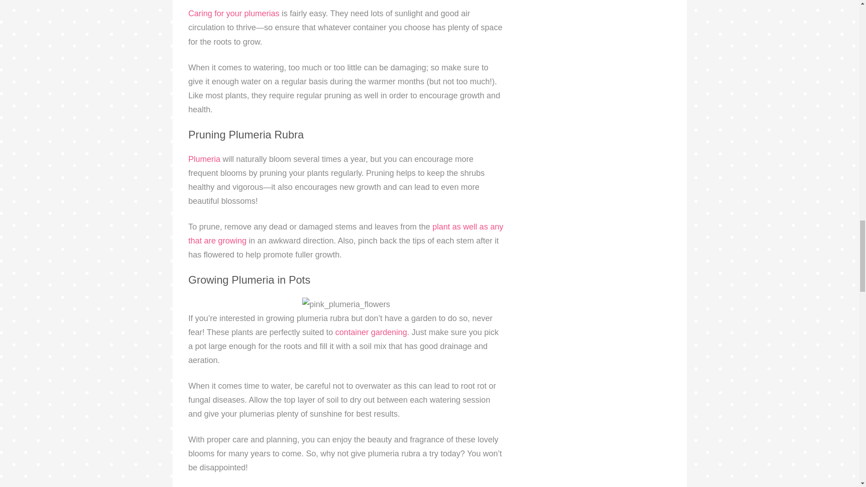 This screenshot has width=866, height=487. I want to click on container gardening, so click(371, 332).